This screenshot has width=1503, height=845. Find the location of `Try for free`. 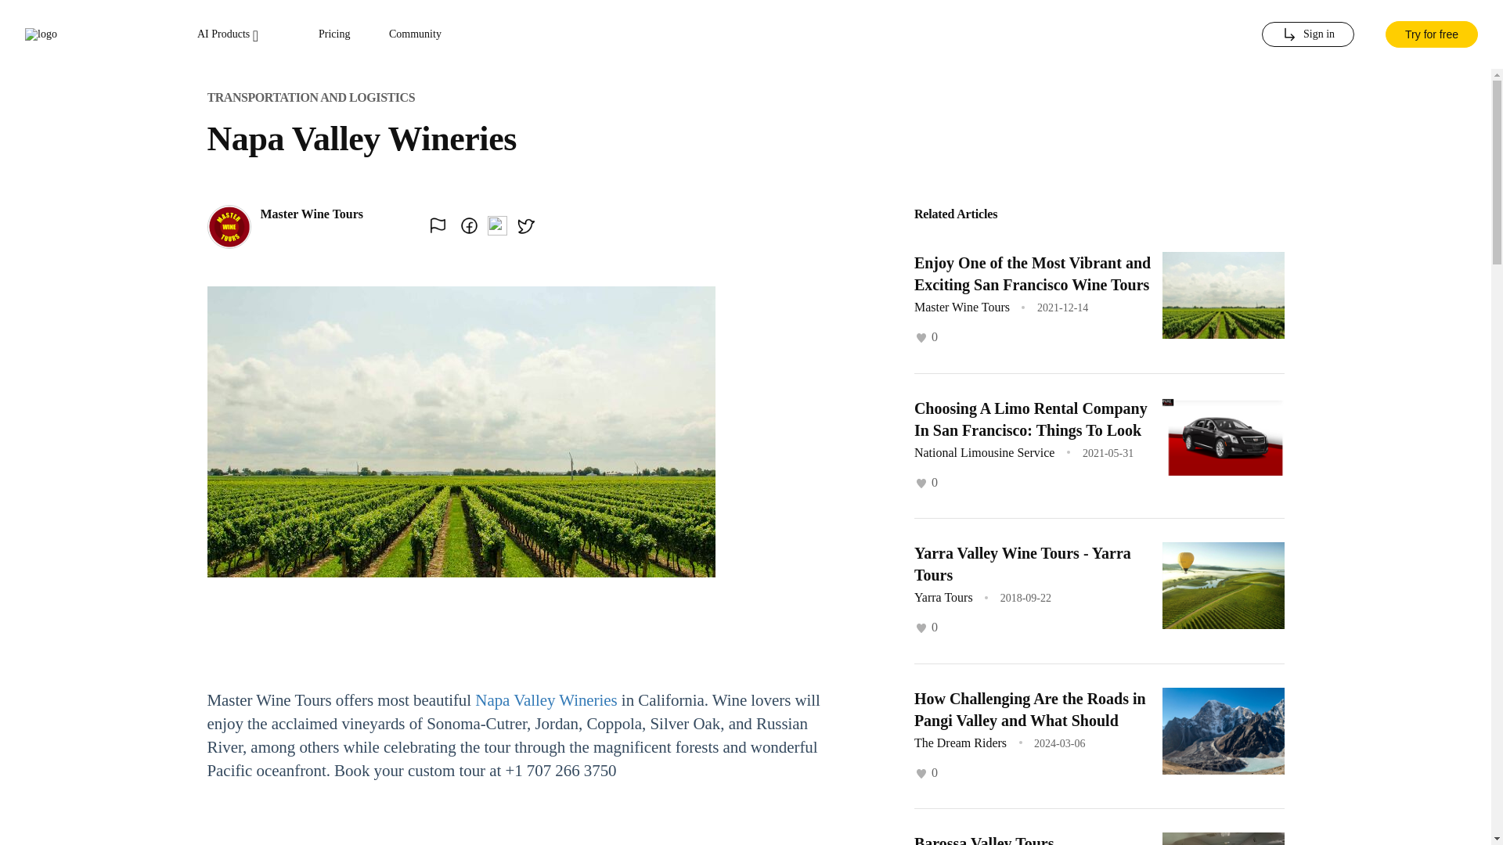

Try for free is located at coordinates (1431, 34).